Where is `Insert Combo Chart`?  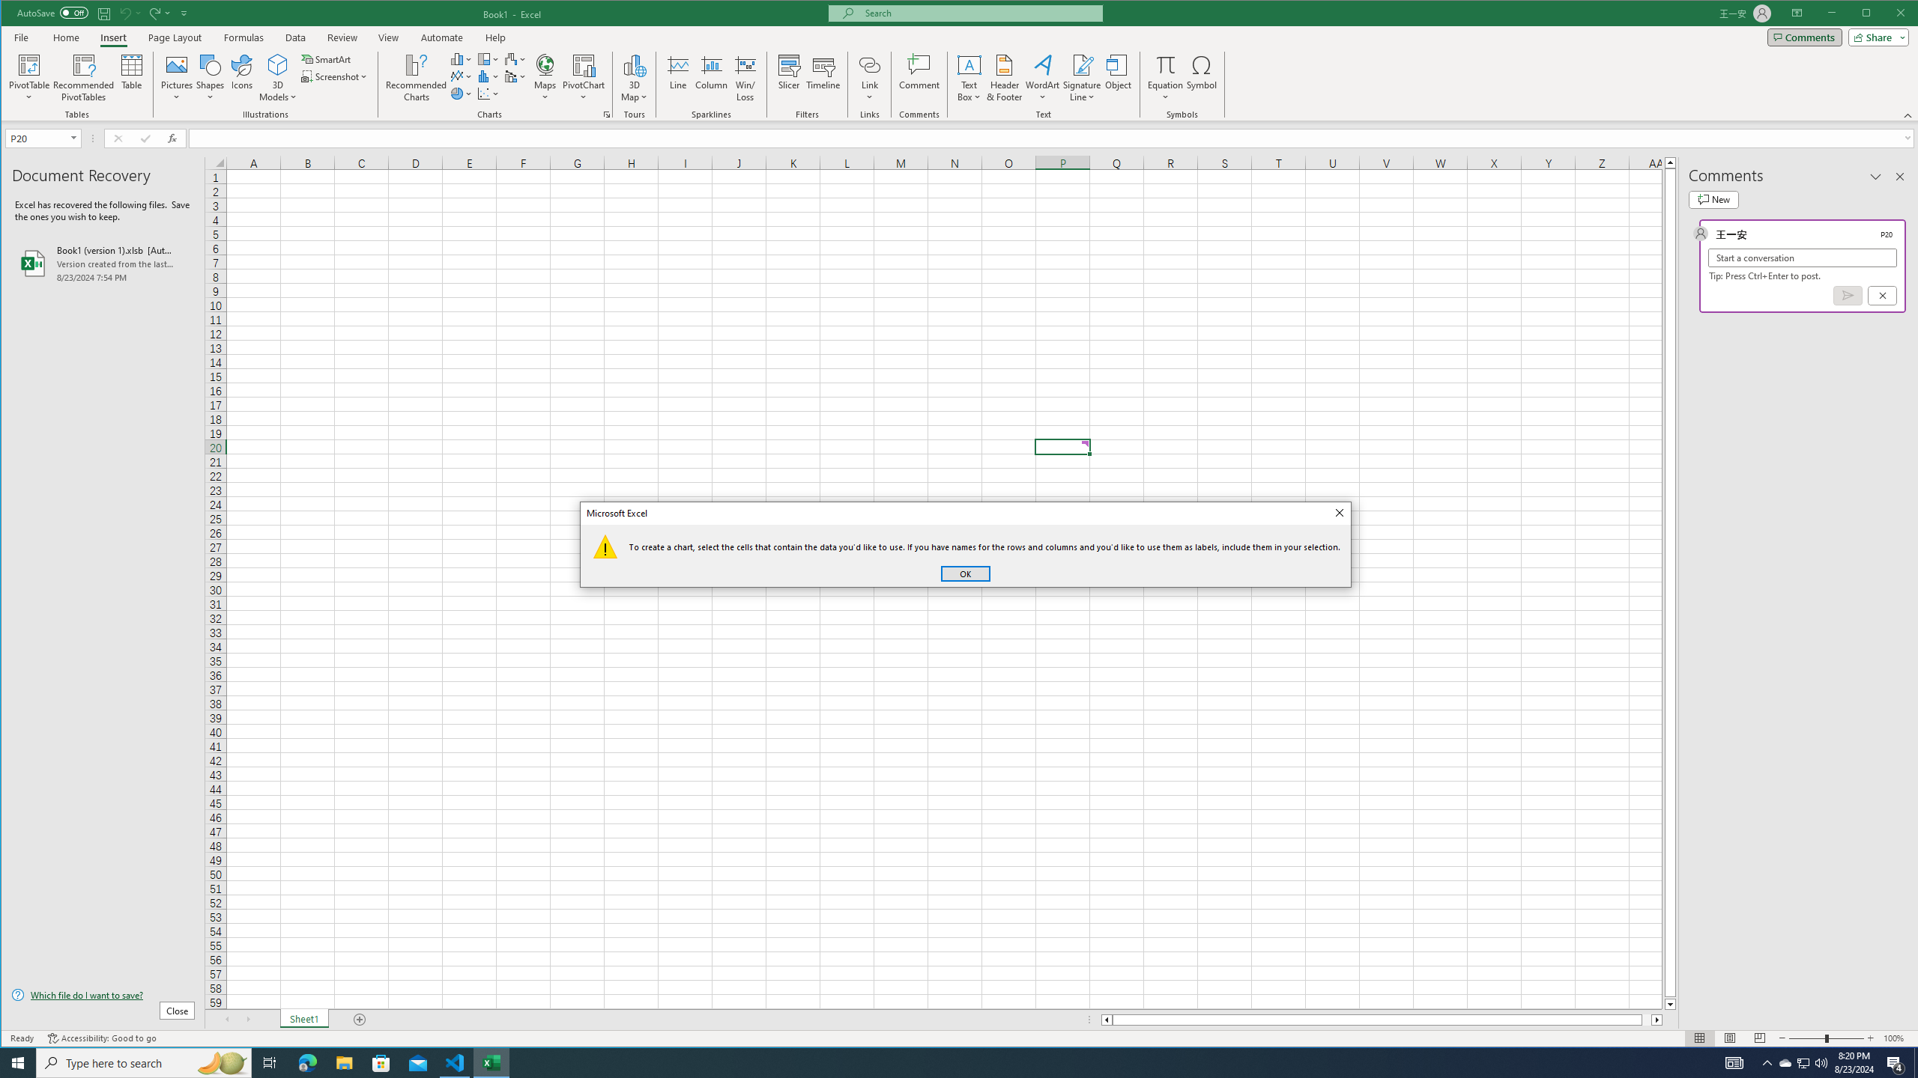 Insert Combo Chart is located at coordinates (515, 76).